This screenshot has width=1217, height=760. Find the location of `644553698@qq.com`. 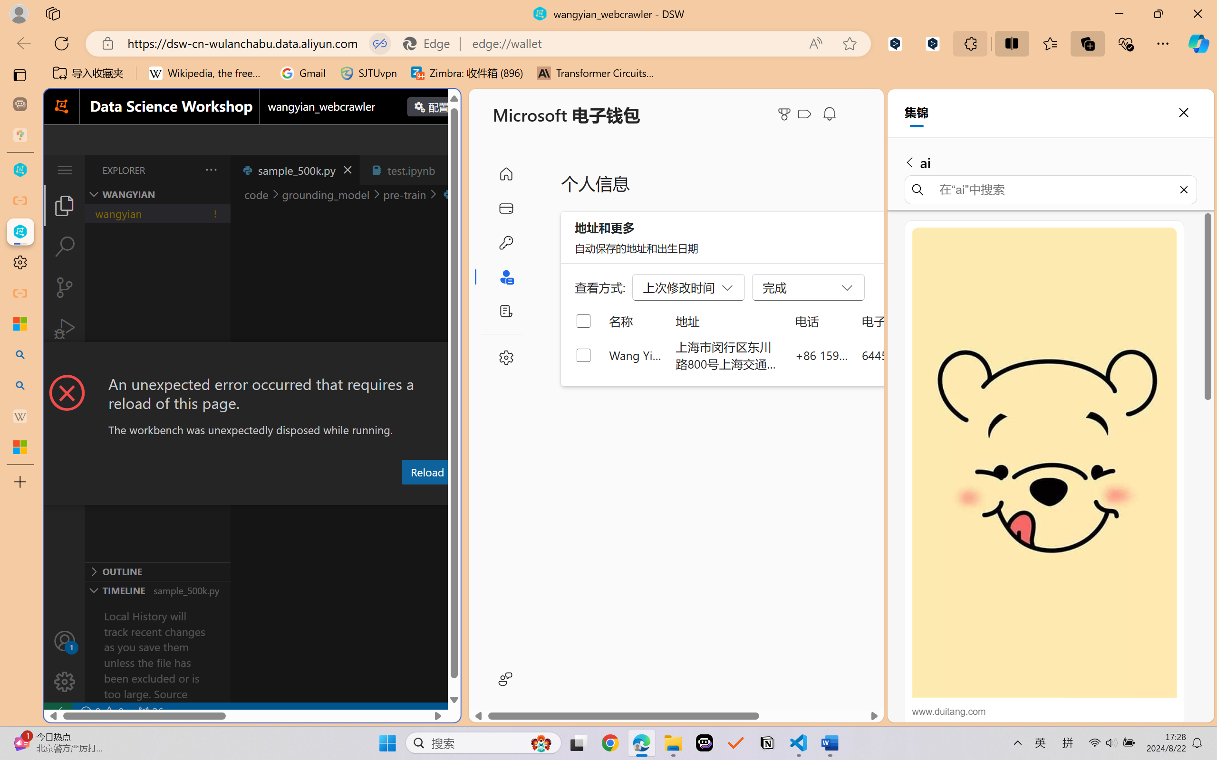

644553698@qq.com is located at coordinates (915, 355).